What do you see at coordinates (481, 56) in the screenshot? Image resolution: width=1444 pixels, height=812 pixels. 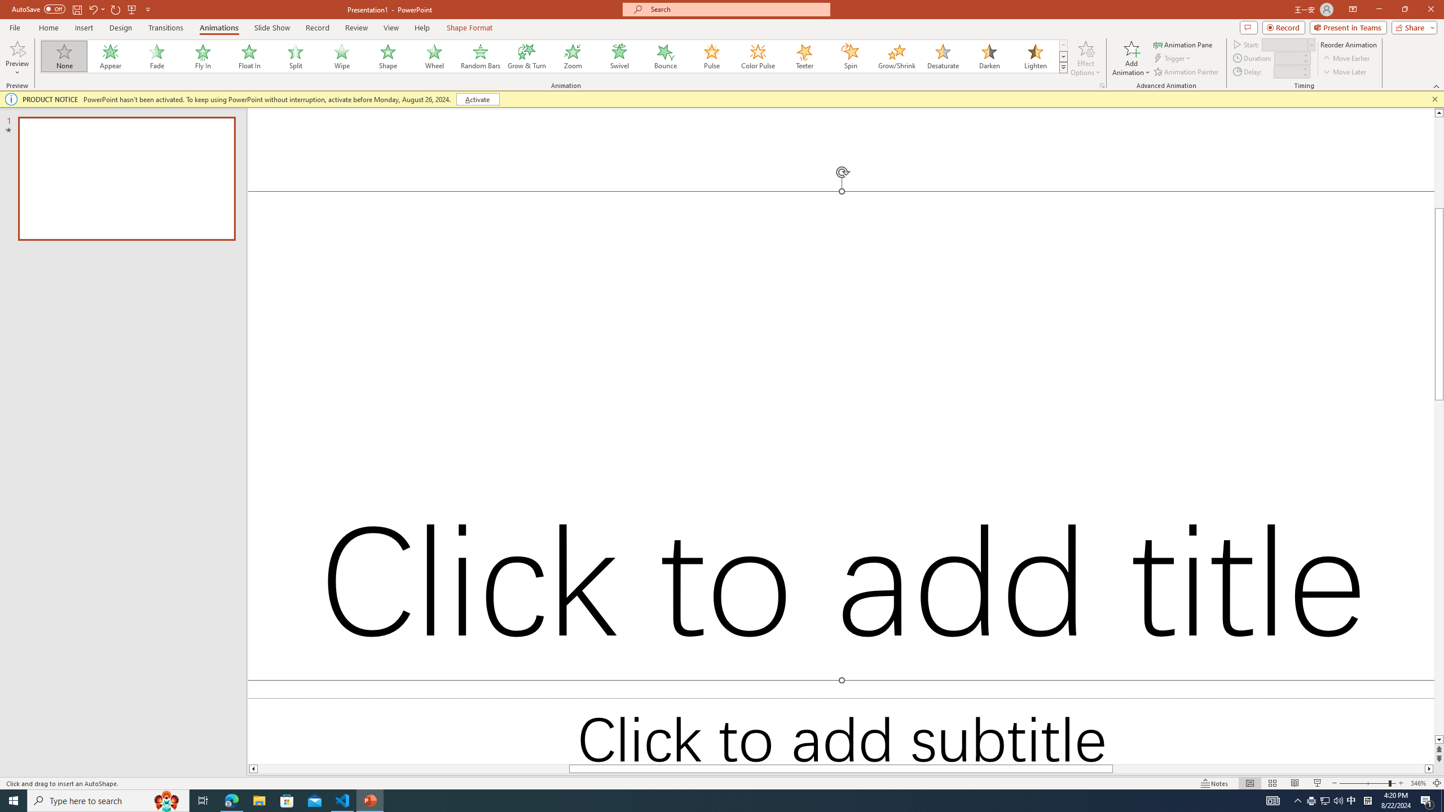 I see `Random Bars` at bounding box center [481, 56].